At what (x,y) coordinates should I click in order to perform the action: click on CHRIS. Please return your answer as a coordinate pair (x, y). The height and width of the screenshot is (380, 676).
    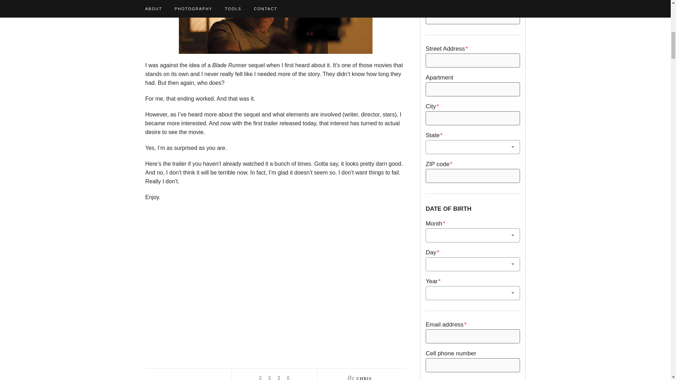
    Looking at the image, I should click on (363, 378).